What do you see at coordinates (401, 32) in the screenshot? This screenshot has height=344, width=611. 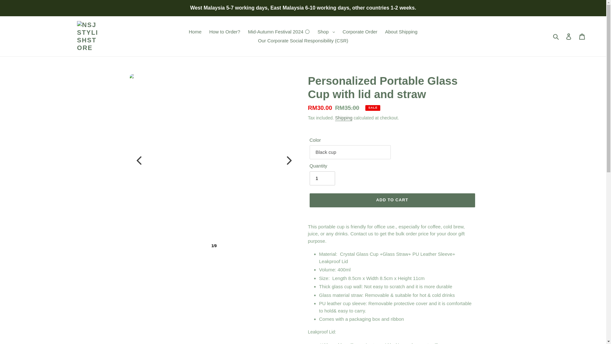 I see `About Shipping` at bounding box center [401, 32].